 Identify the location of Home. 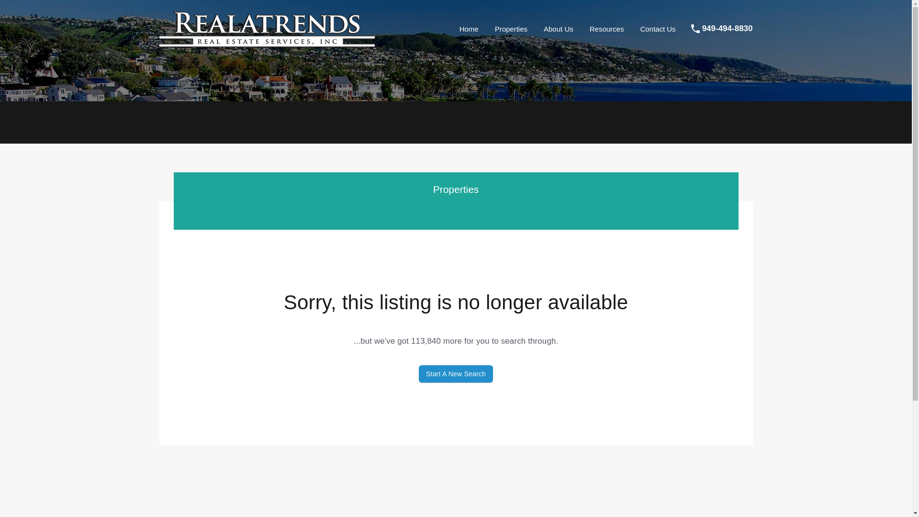
(469, 29).